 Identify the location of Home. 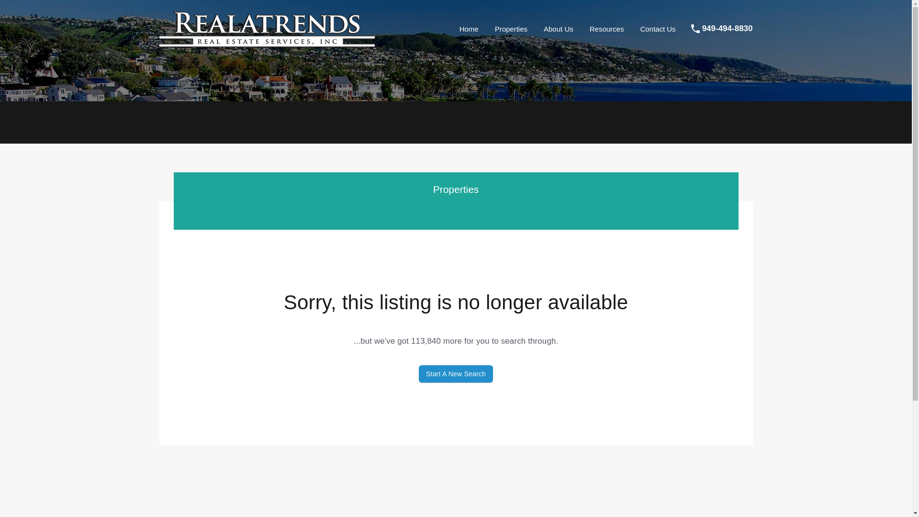
(469, 29).